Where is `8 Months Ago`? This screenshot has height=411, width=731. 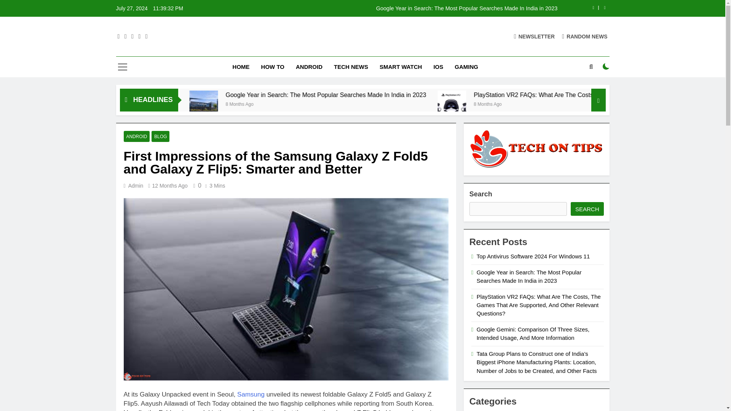
8 Months Ago is located at coordinates (592, 104).